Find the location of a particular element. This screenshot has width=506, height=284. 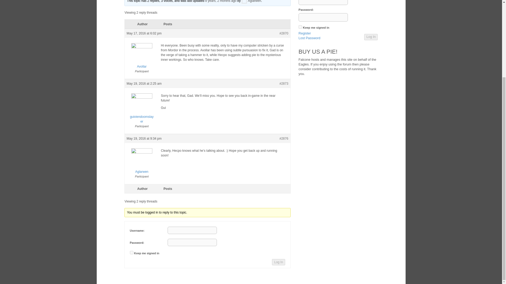

Lost Password is located at coordinates (309, 38).